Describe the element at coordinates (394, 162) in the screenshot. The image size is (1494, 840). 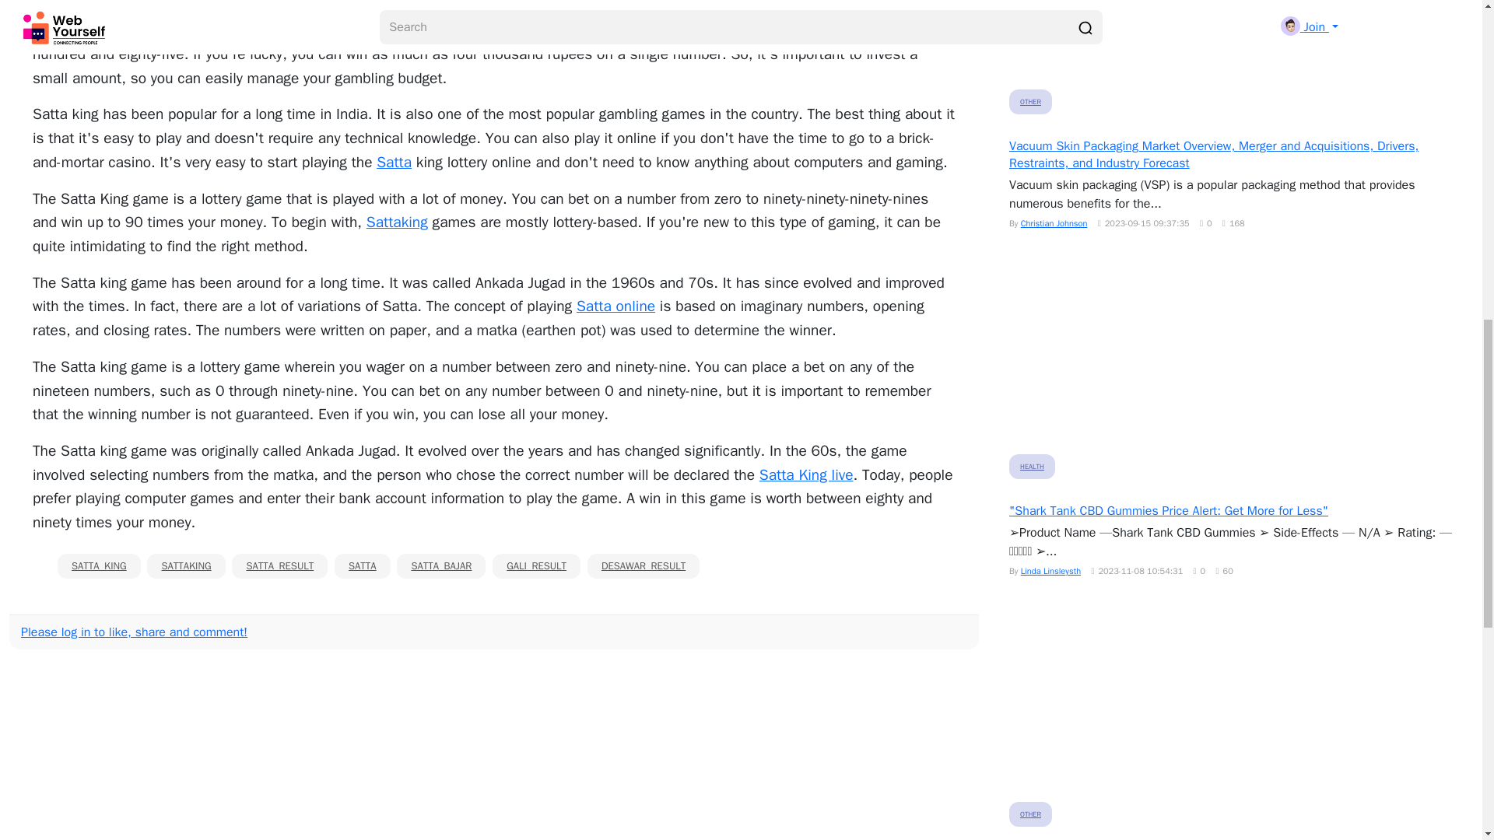
I see `Satta` at that location.